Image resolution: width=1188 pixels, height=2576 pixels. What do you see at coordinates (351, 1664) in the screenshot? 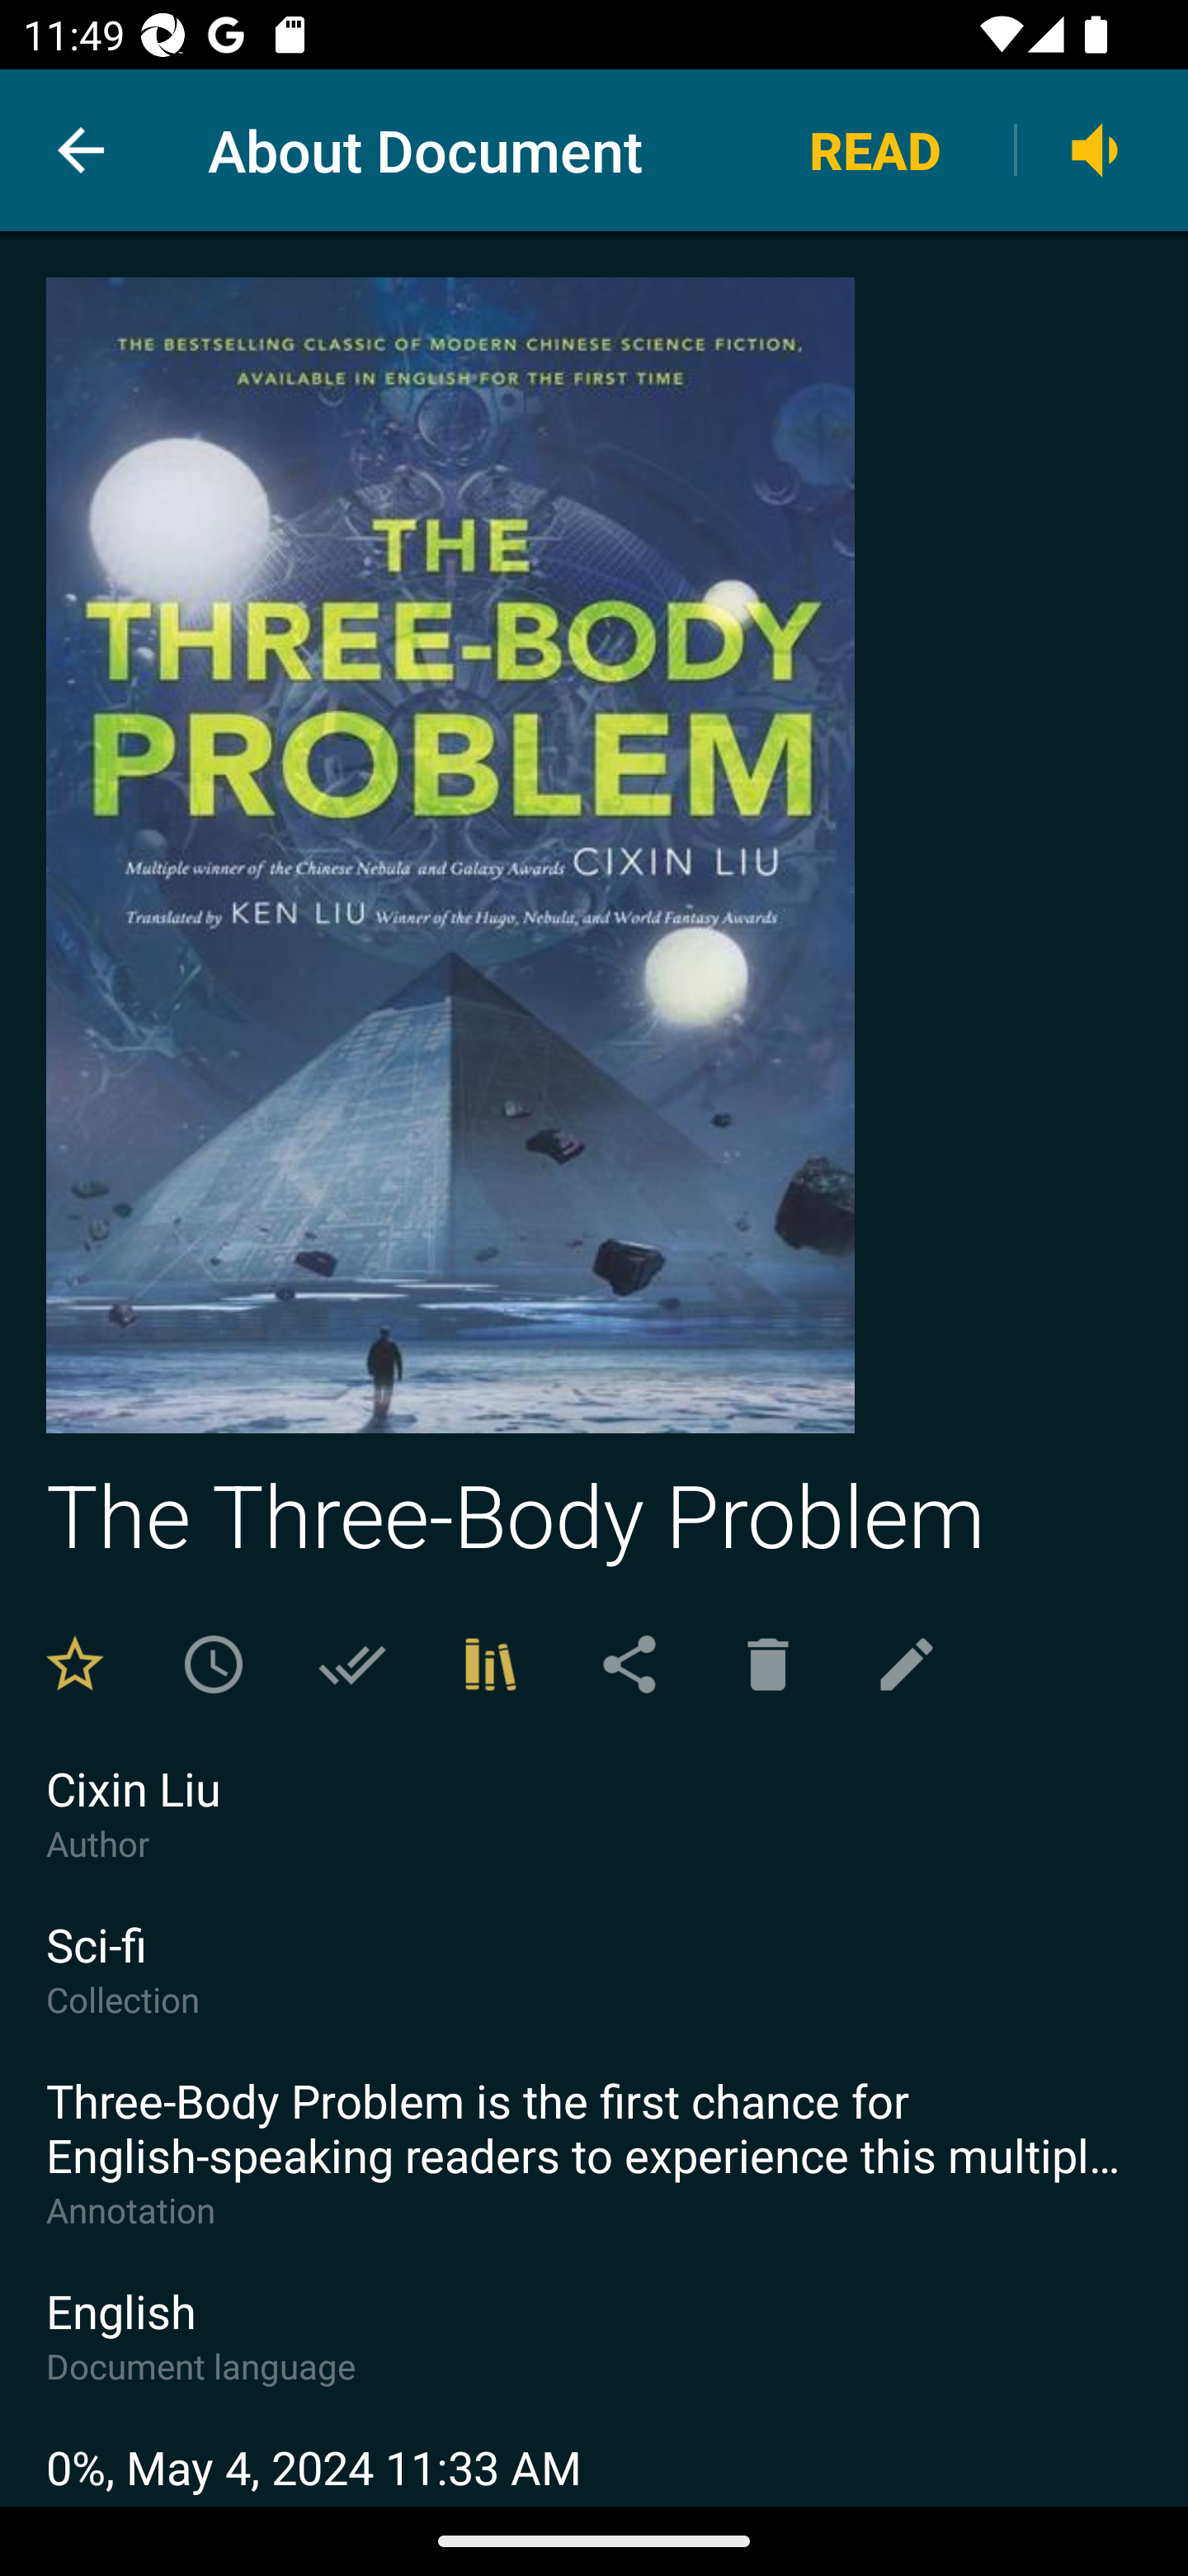
I see `Add to Have read` at bounding box center [351, 1664].